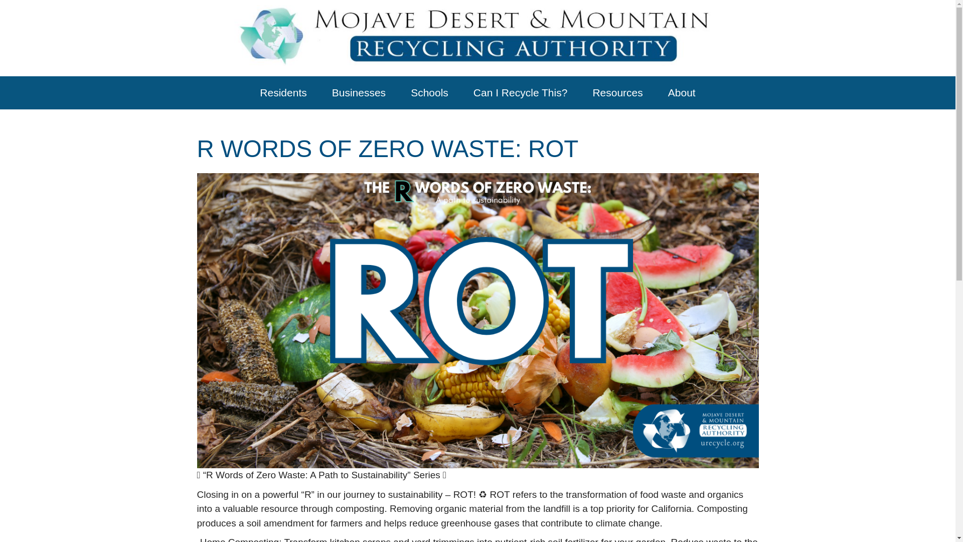 This screenshot has width=963, height=542. I want to click on Businesses, so click(359, 93).